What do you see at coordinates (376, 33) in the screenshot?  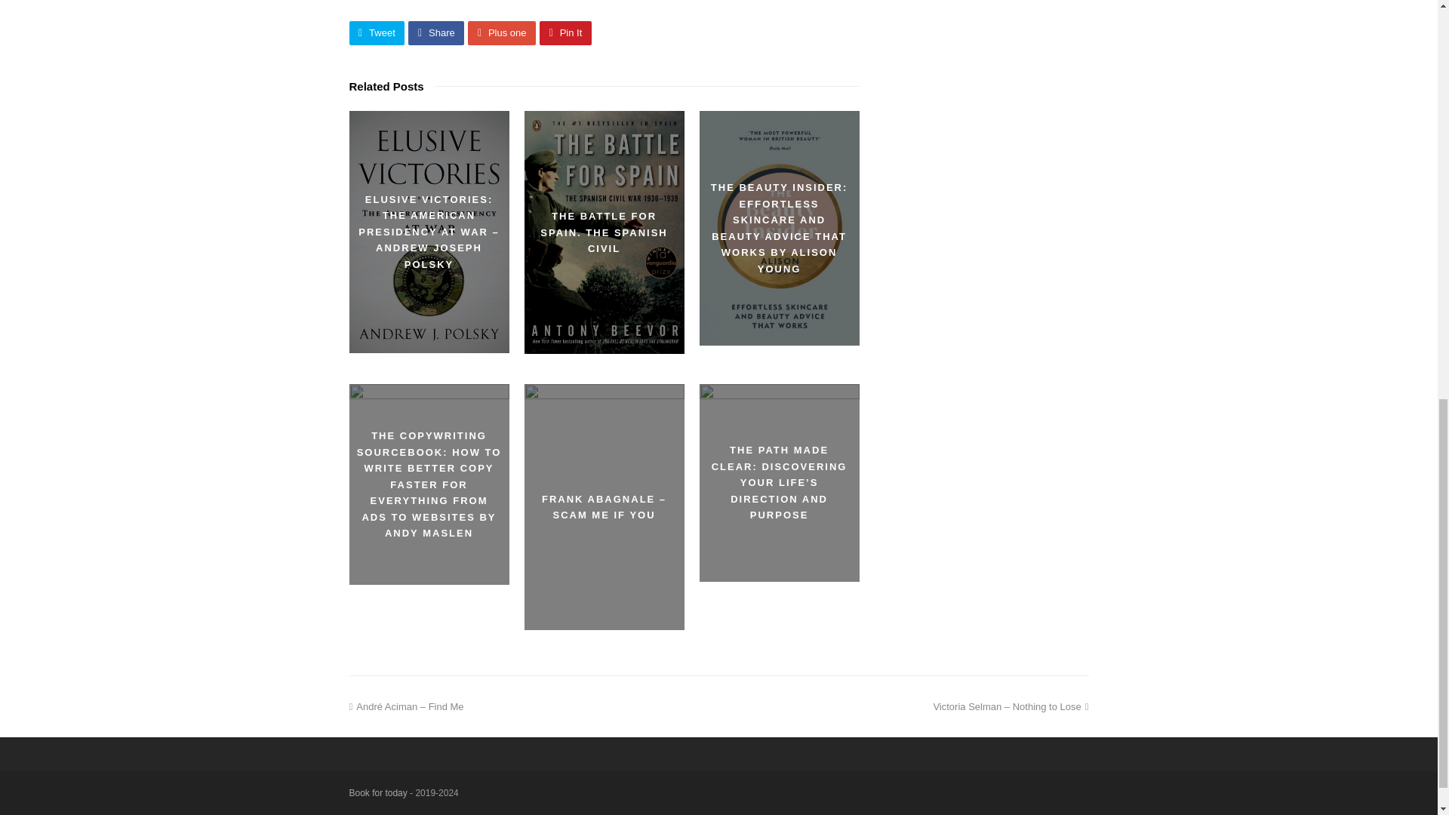 I see `Tweet` at bounding box center [376, 33].